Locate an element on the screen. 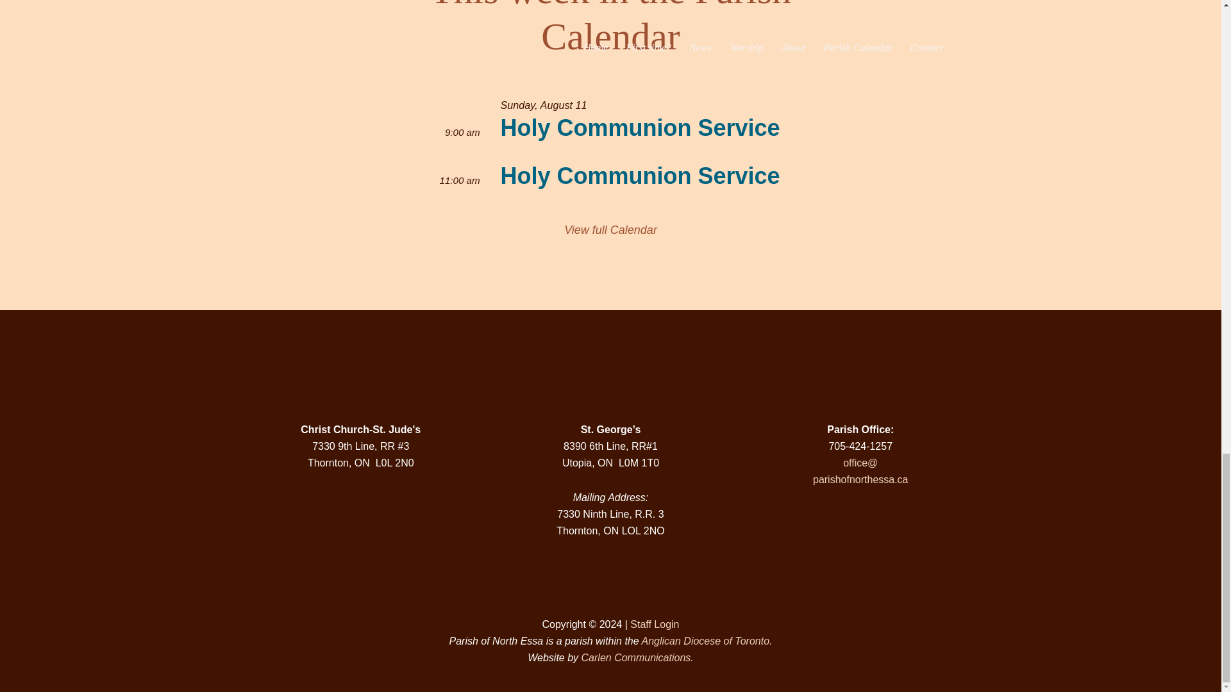  Anglican Diocese of Toronto. is located at coordinates (707, 641).